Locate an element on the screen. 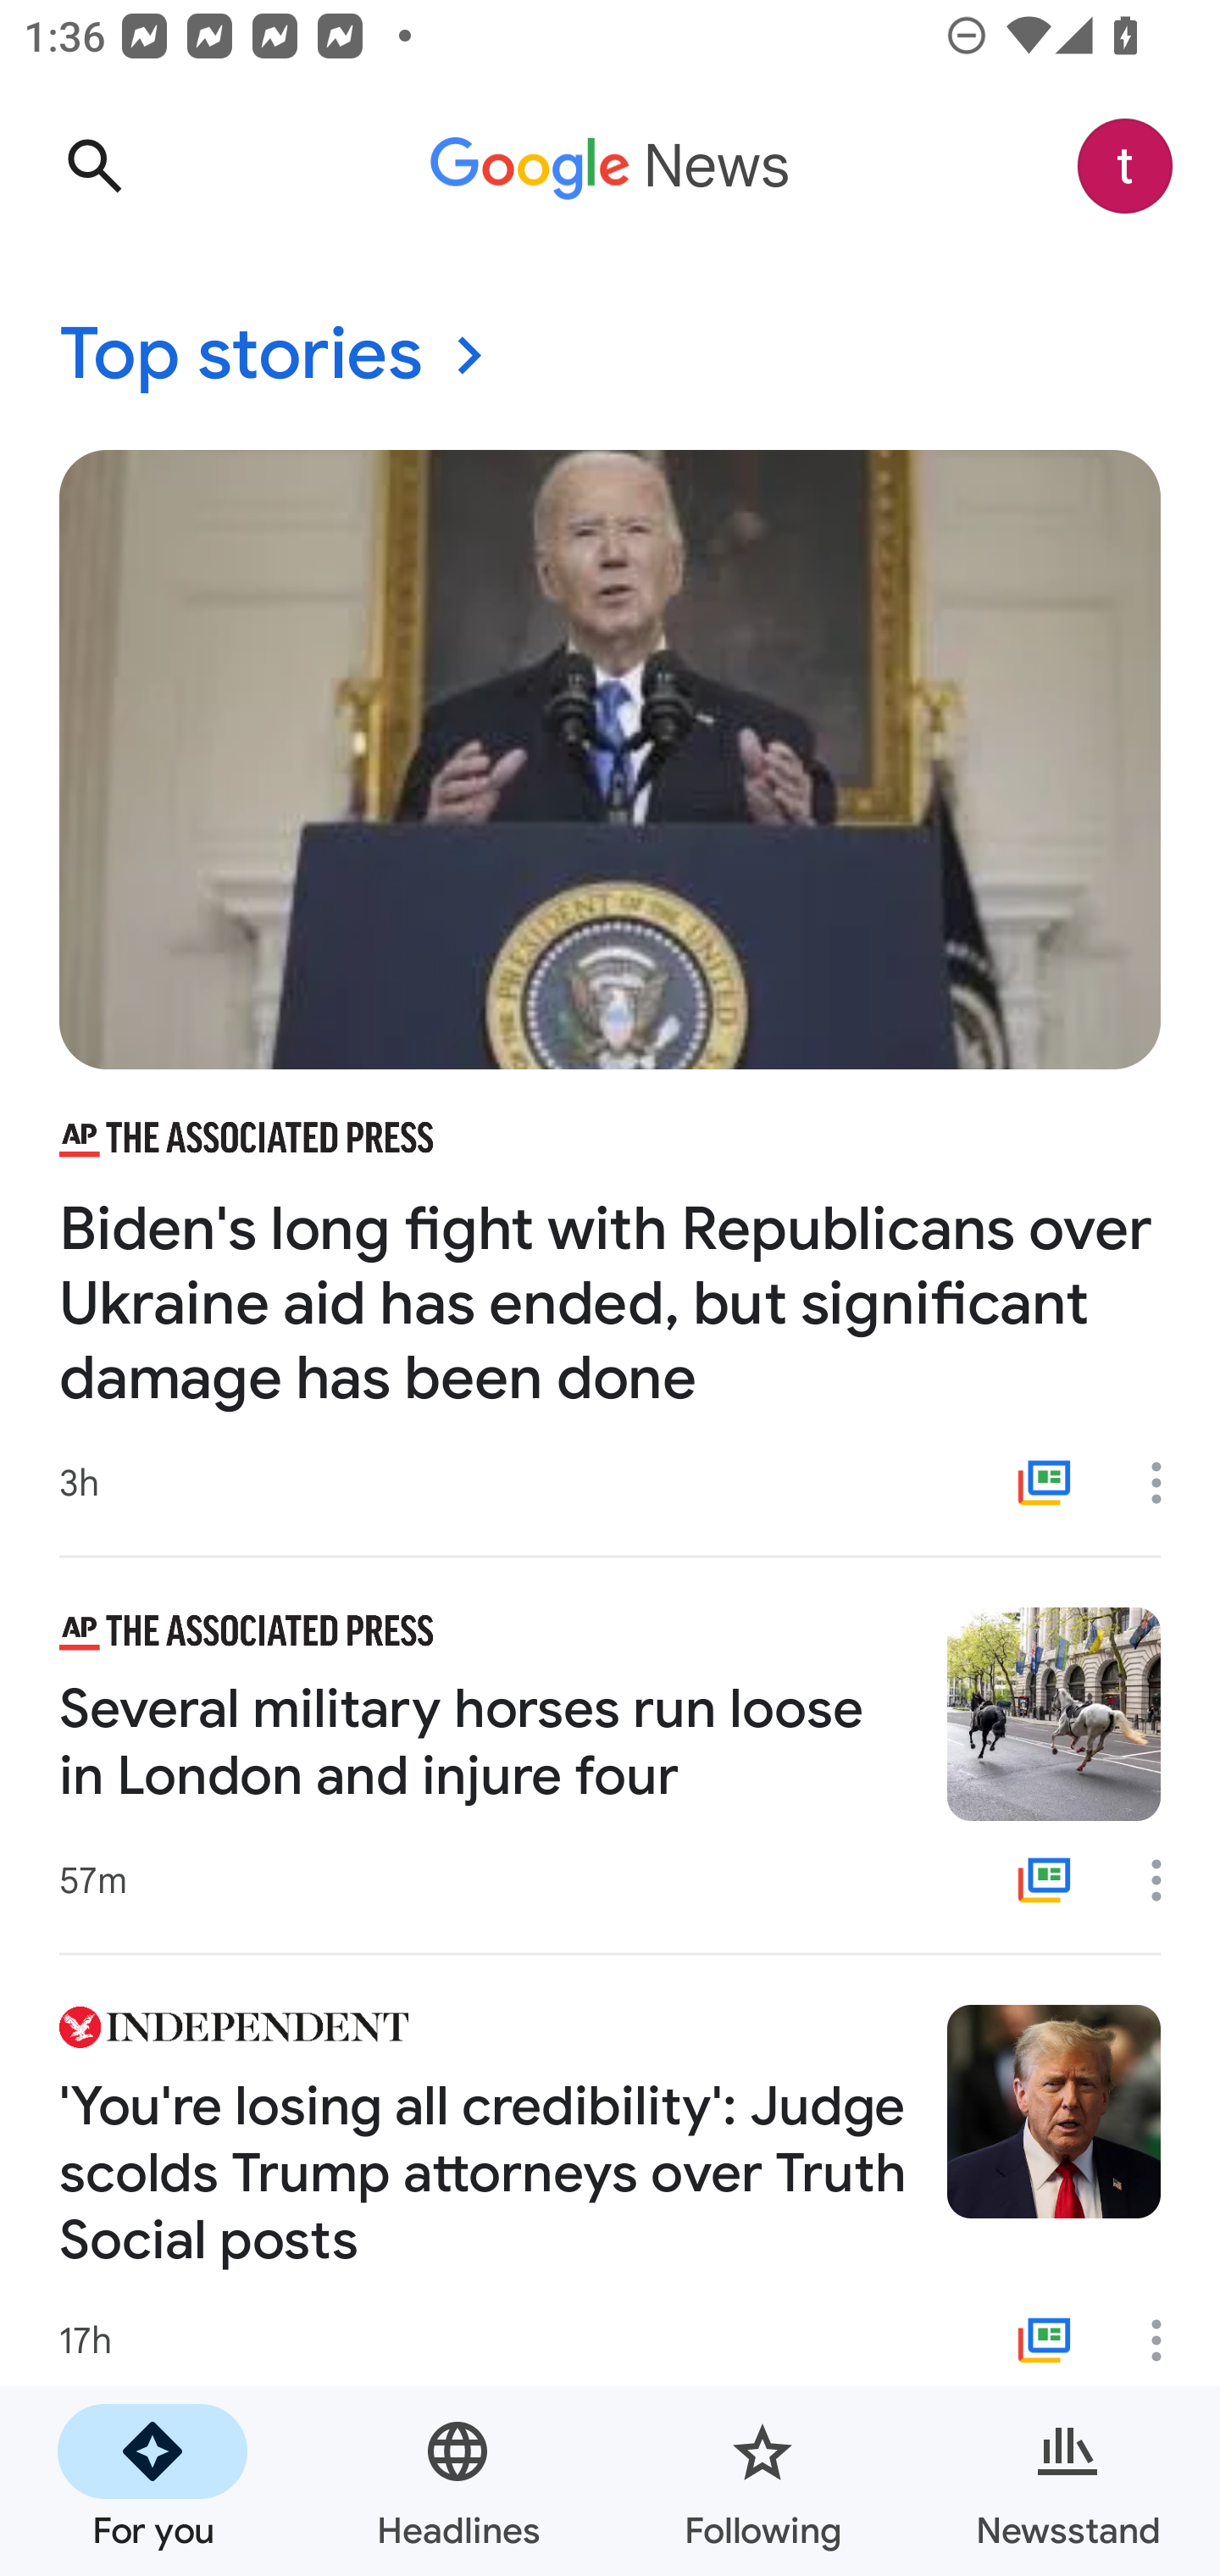  Top stories is located at coordinates (610, 356).